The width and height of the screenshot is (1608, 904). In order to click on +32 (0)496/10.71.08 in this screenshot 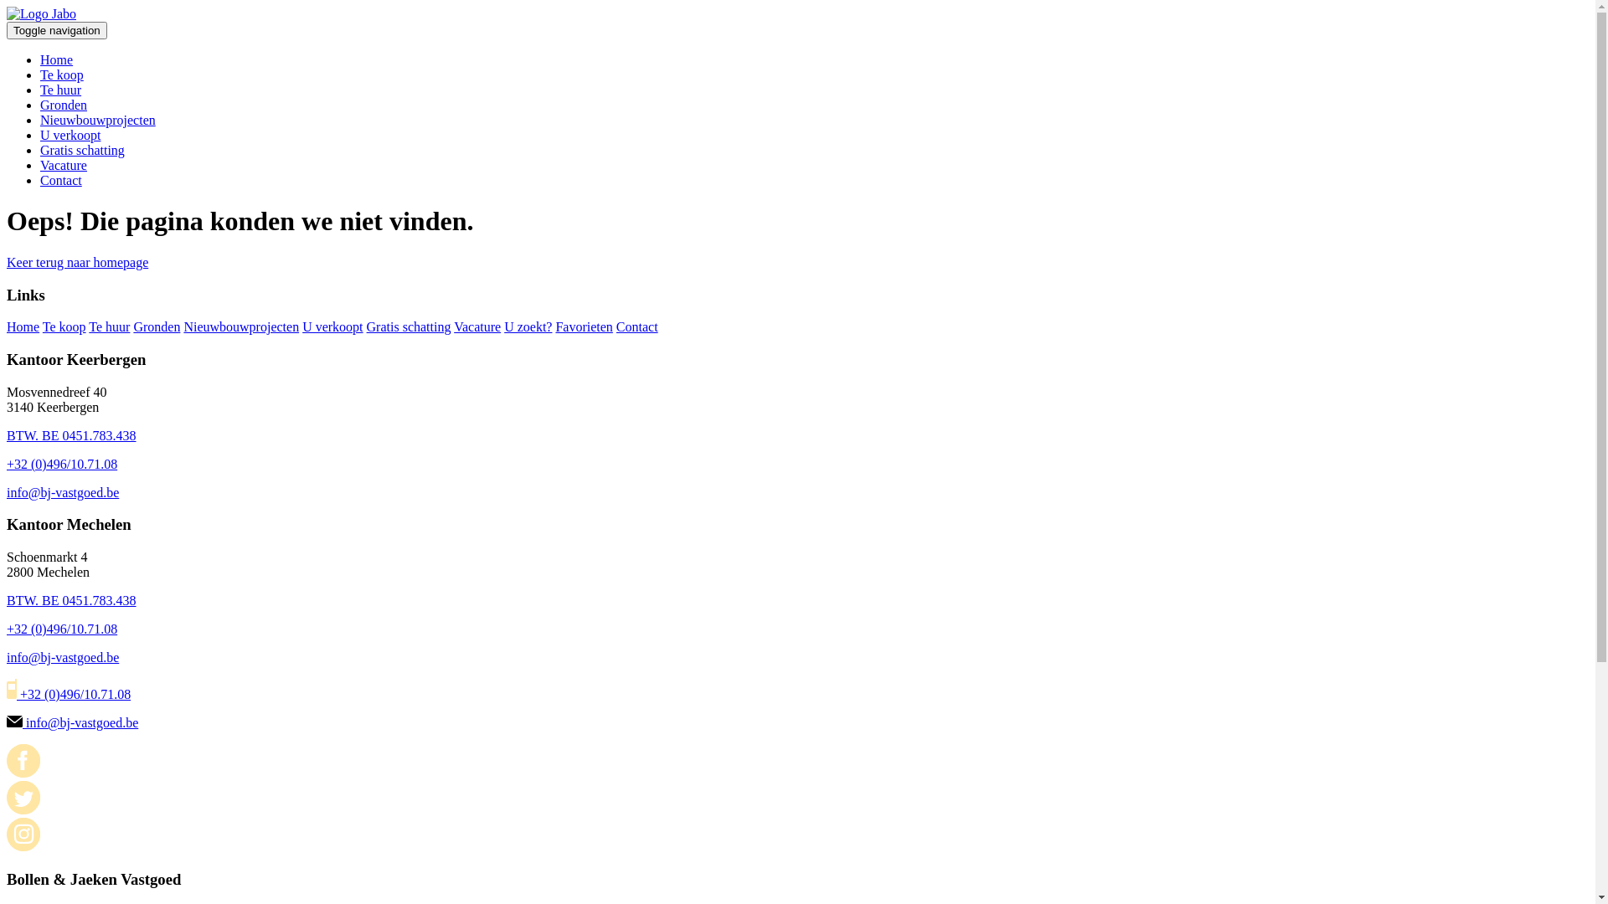, I will do `click(62, 464)`.